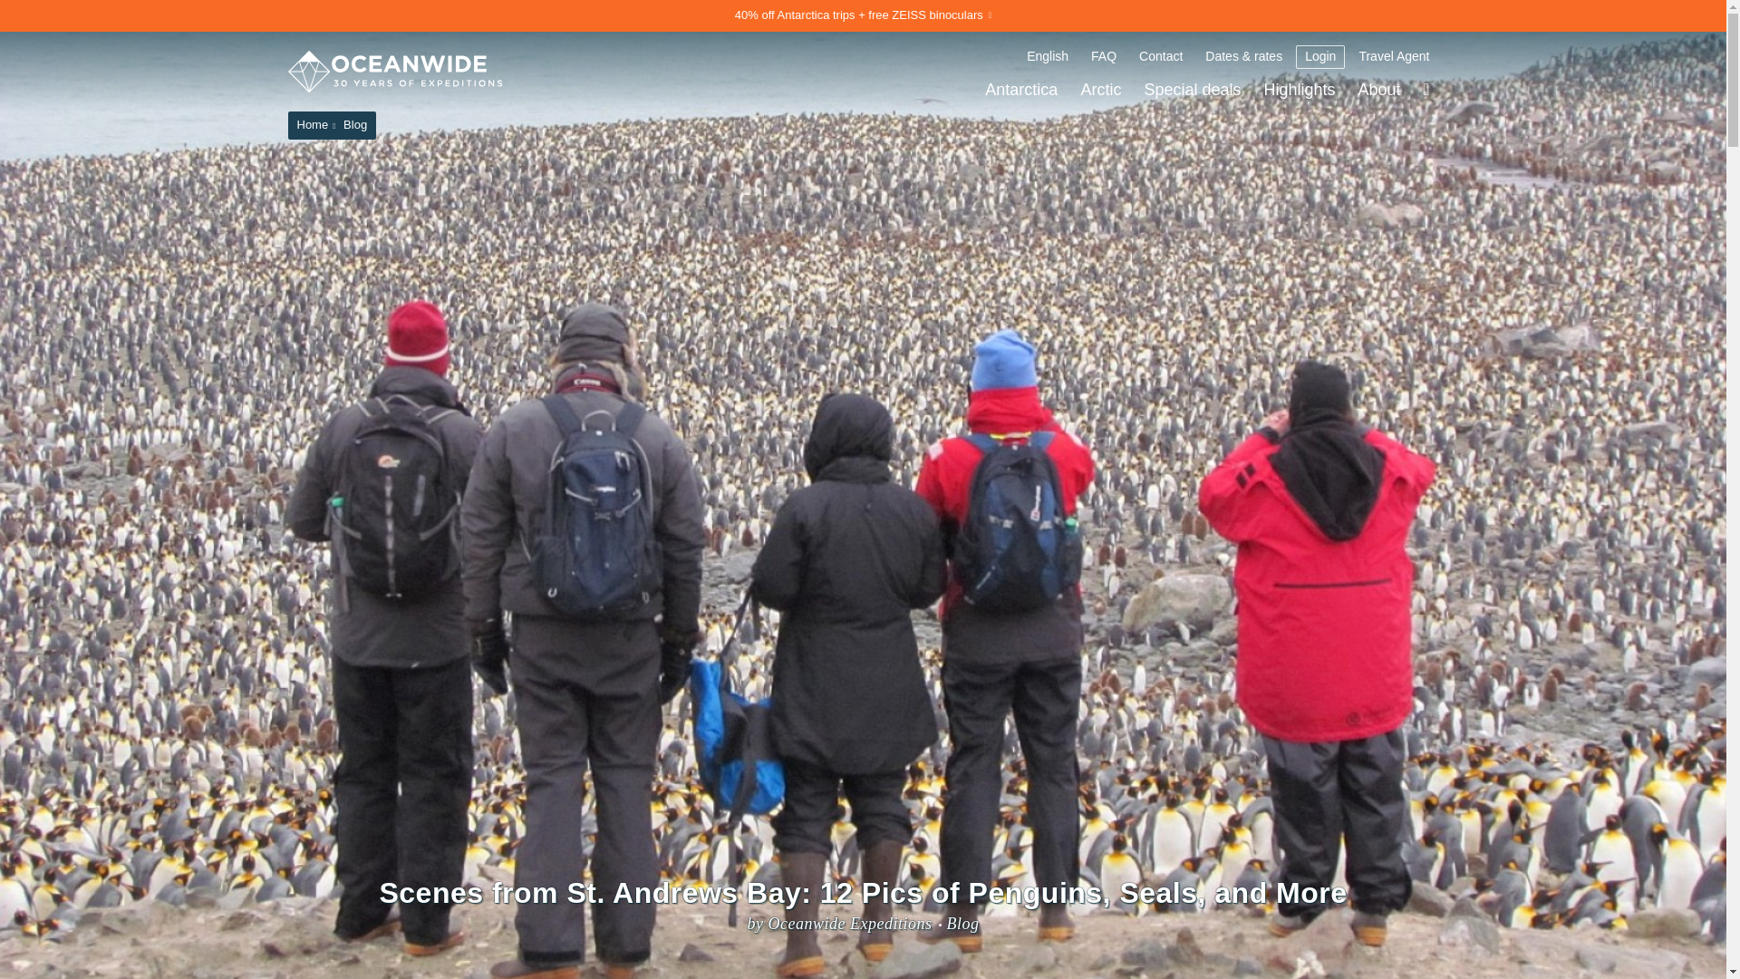 The width and height of the screenshot is (1740, 979). What do you see at coordinates (395, 71) in the screenshot?
I see `Oceanwide Expeditions` at bounding box center [395, 71].